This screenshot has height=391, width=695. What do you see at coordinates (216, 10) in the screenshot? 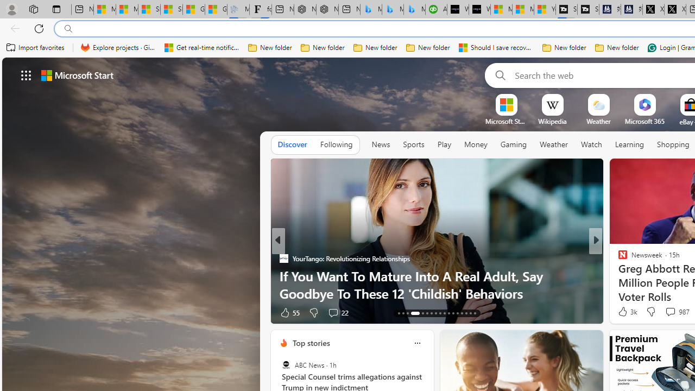
I see `Gilma and Hector both pose tropical trouble for Hawaii` at bounding box center [216, 10].